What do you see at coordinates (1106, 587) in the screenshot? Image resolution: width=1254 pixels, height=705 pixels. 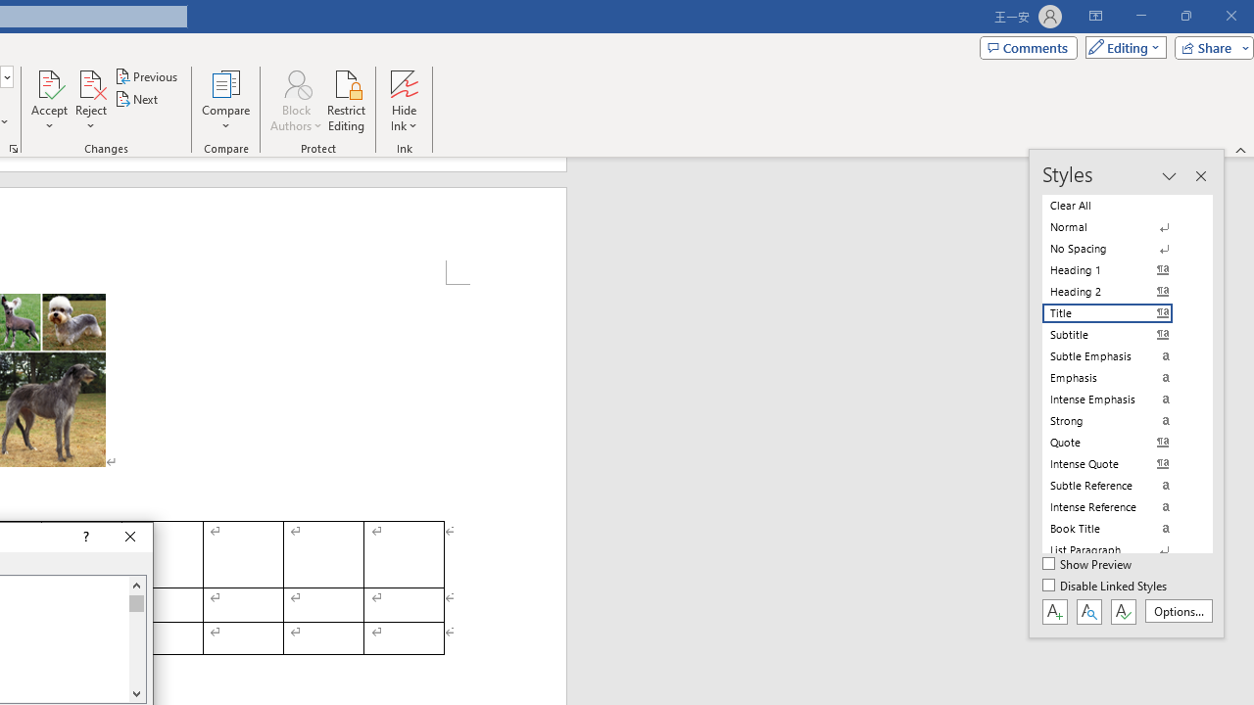 I see `Disable Linked Styles` at bounding box center [1106, 587].